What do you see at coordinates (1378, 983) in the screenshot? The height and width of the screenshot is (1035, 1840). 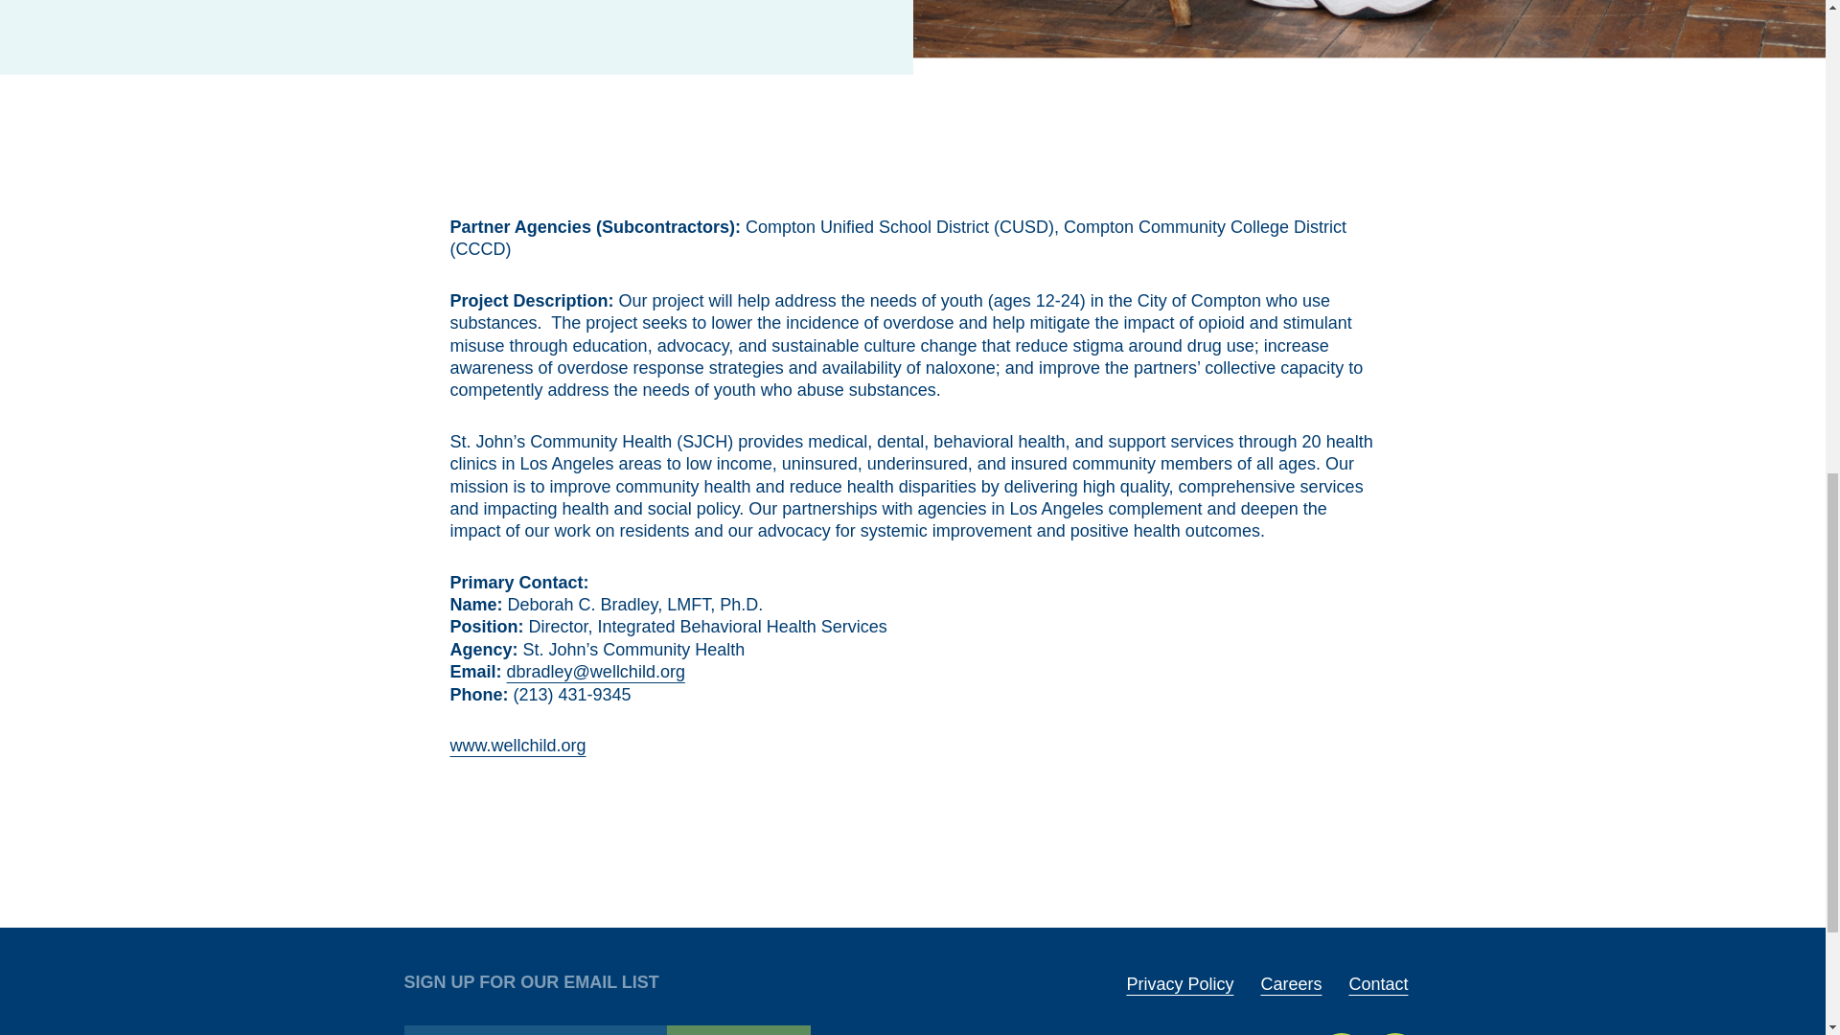 I see `Contact` at bounding box center [1378, 983].